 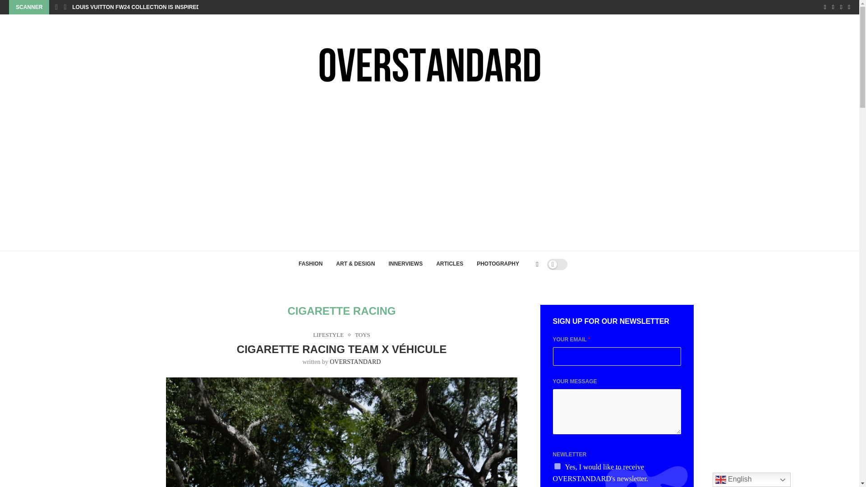 I want to click on ARTICLES, so click(x=450, y=264).